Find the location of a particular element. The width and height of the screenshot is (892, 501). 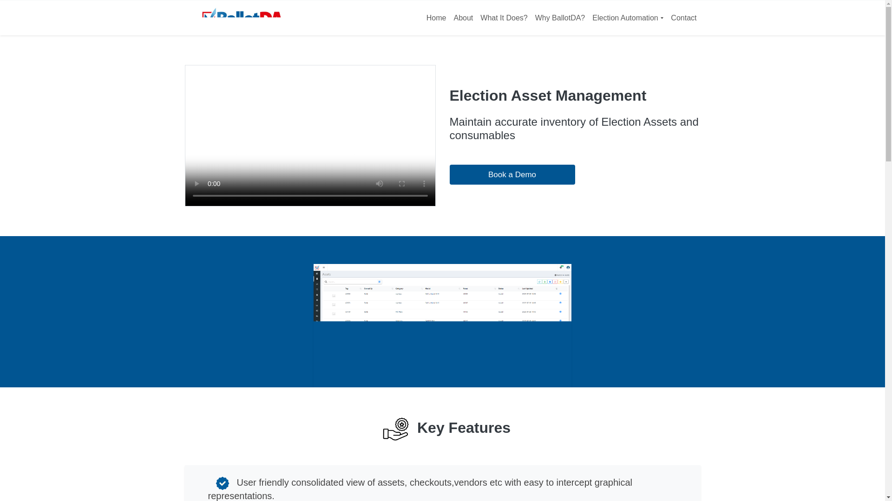

Election Automation is located at coordinates (628, 18).